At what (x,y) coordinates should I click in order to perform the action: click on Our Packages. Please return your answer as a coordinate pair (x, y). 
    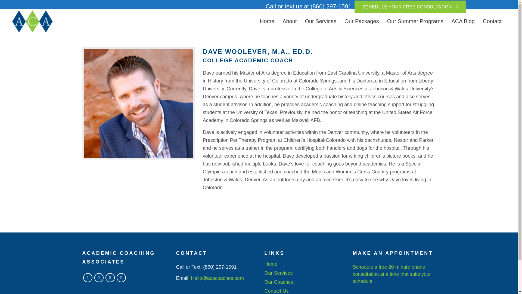
    Looking at the image, I should click on (362, 21).